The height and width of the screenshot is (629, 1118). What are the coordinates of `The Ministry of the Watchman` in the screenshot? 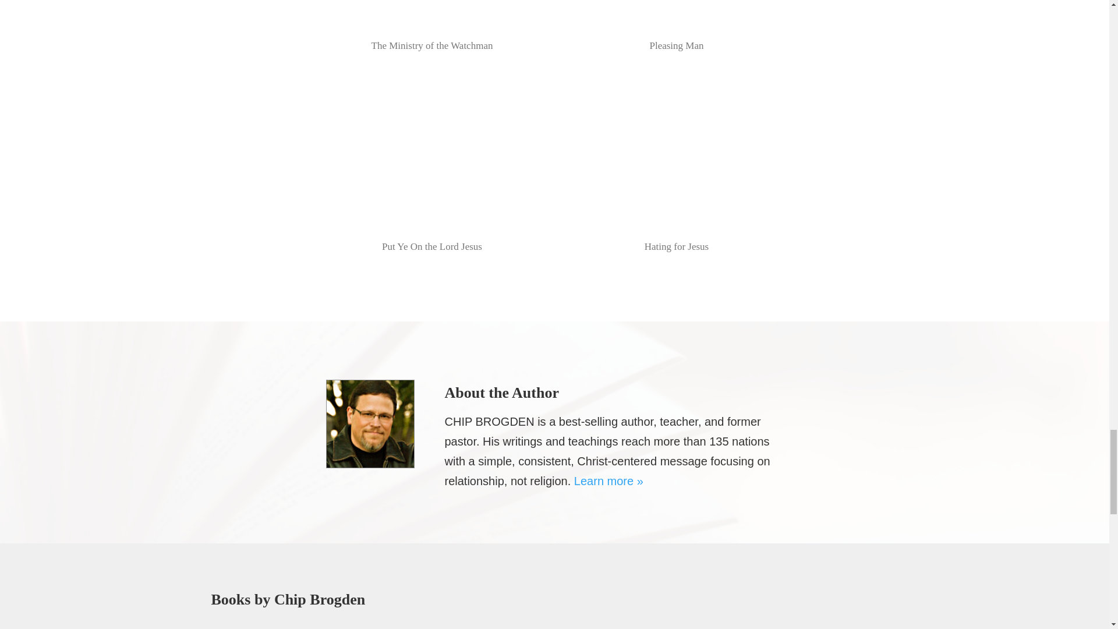 It's located at (431, 29).